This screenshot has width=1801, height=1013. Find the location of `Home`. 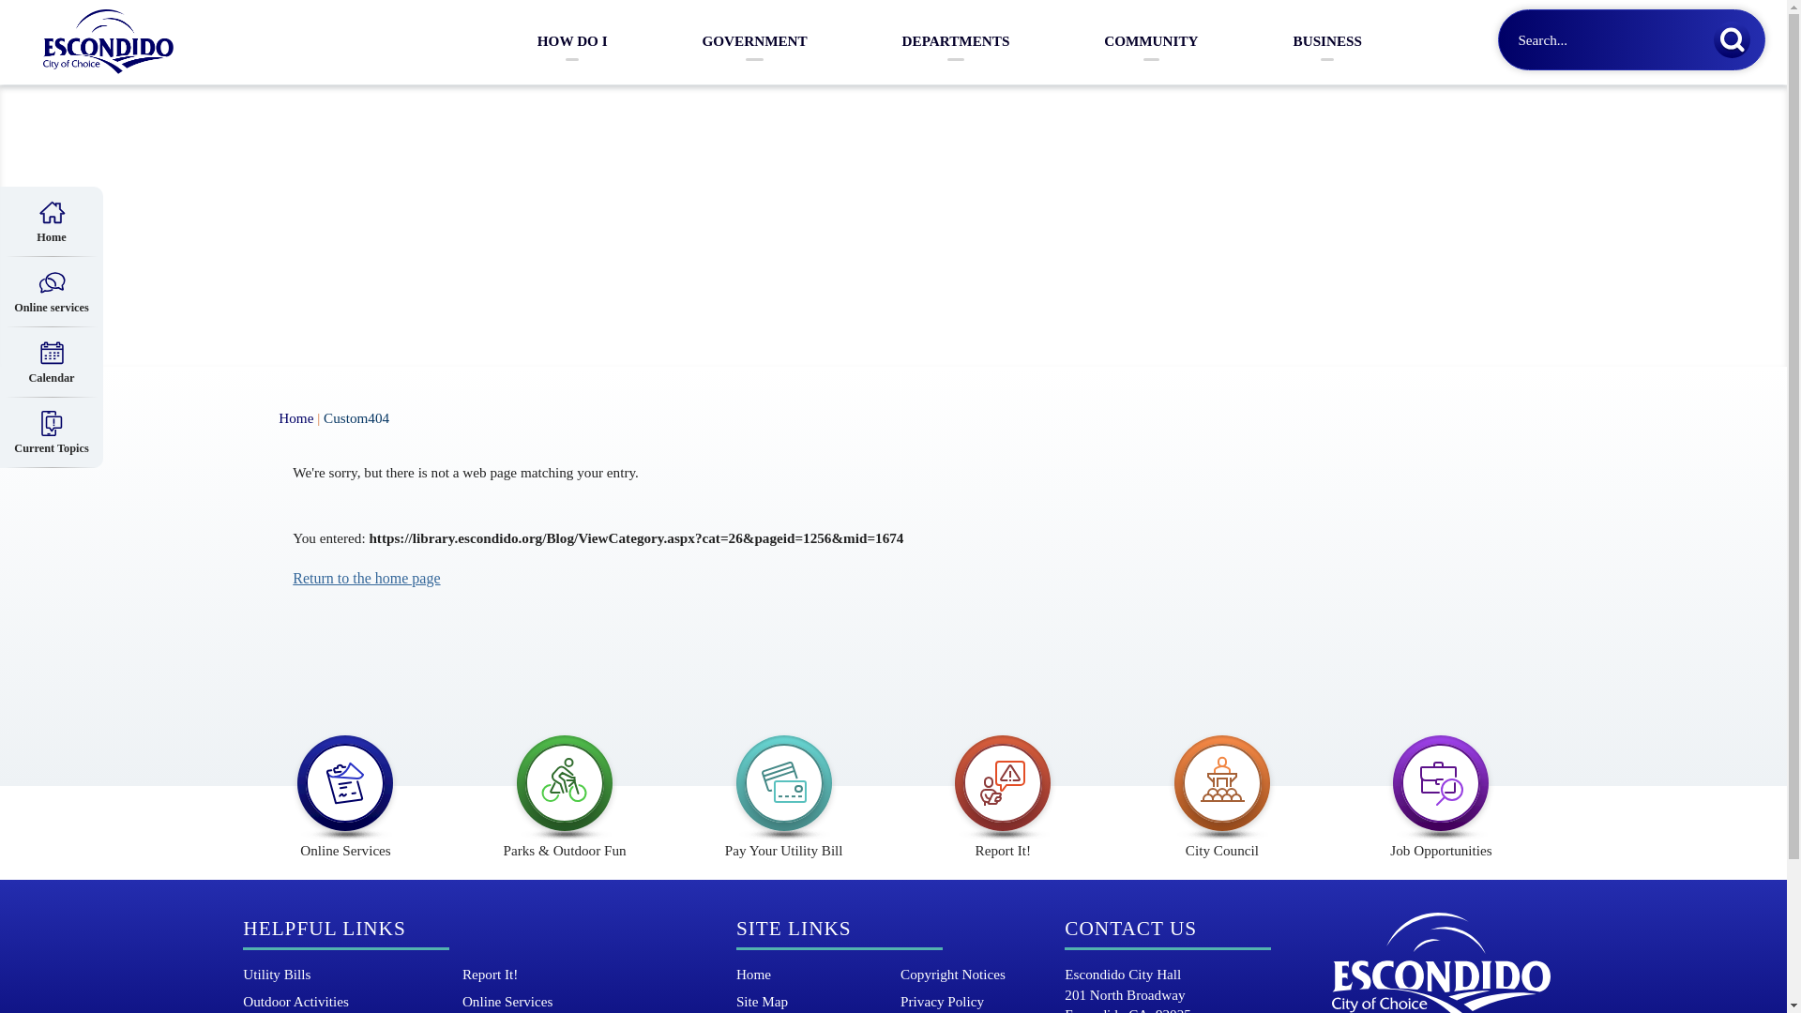

Home is located at coordinates (753, 974).